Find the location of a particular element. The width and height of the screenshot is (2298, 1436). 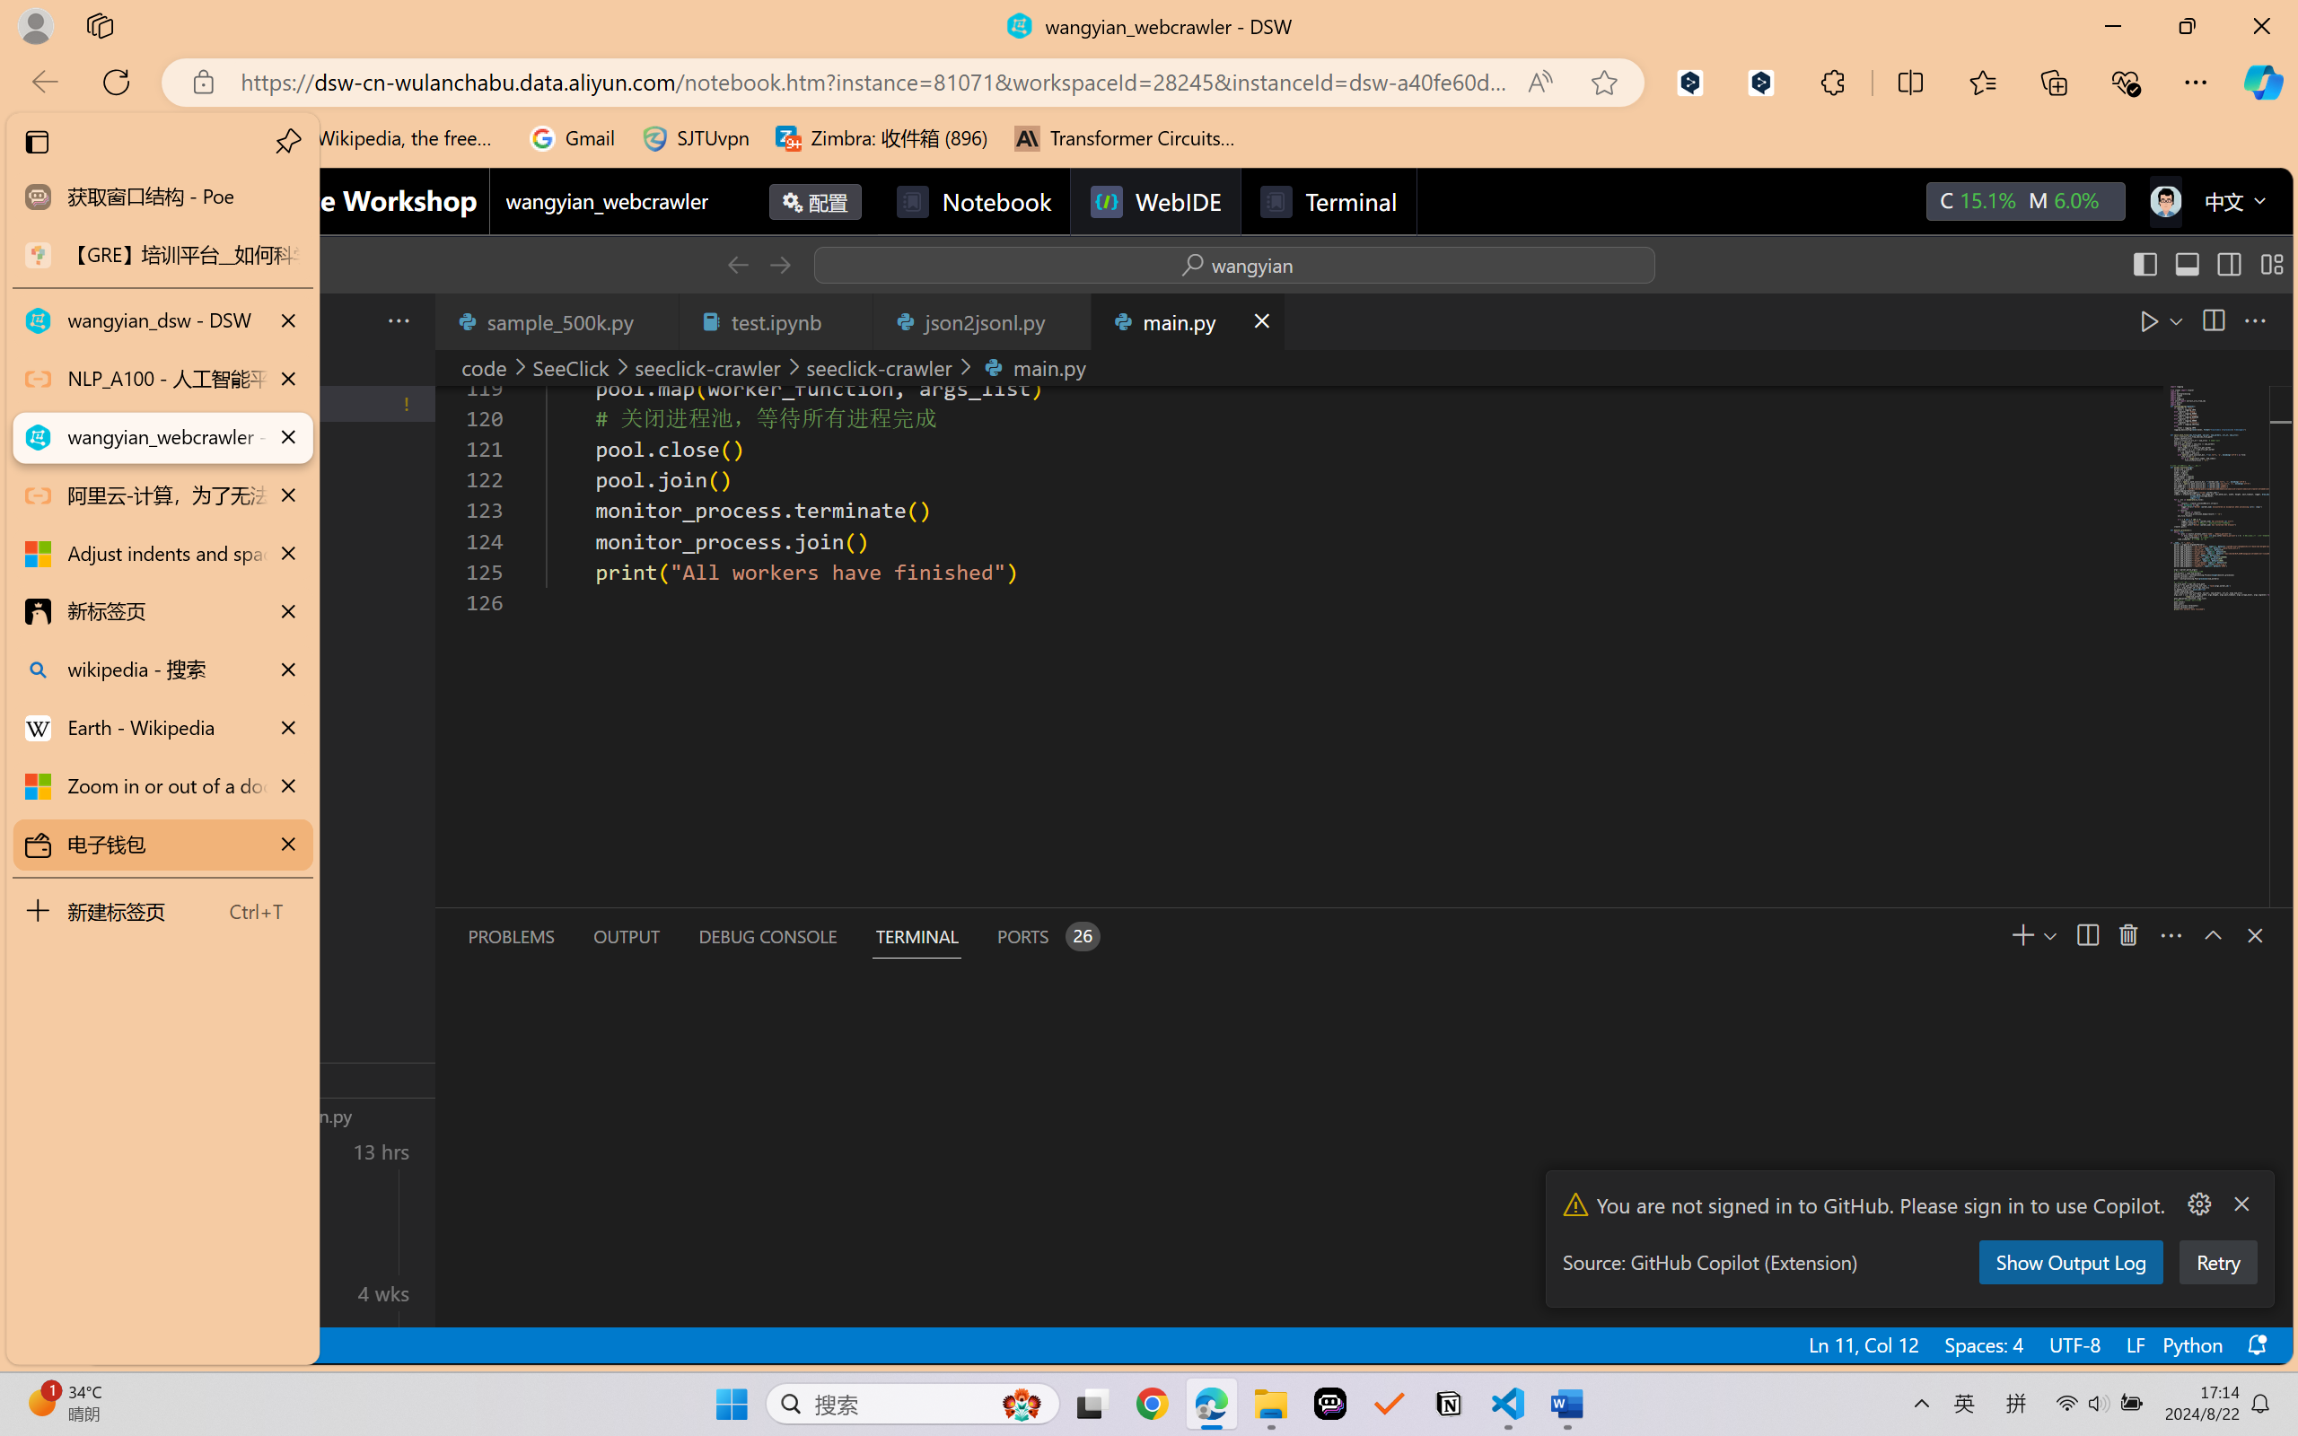

icon is located at coordinates (2164, 197).